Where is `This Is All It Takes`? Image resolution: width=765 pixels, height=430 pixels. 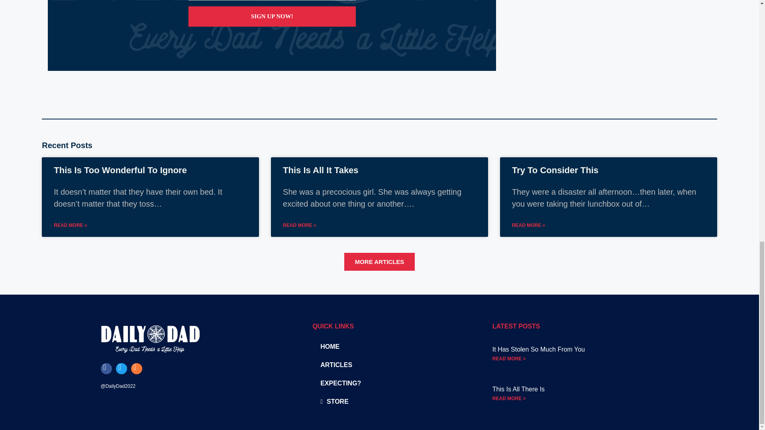
This Is All It Takes is located at coordinates (321, 170).